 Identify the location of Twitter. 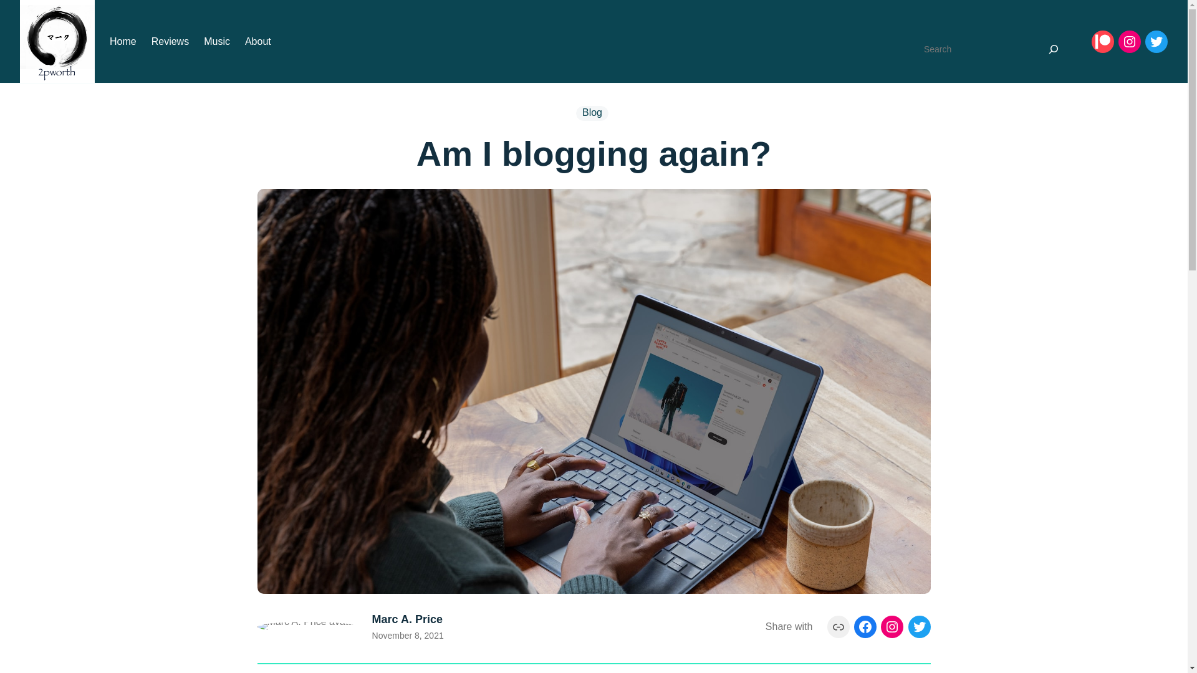
(919, 627).